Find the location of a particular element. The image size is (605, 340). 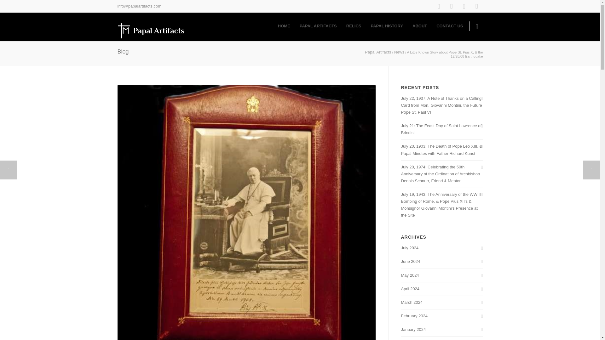

PAPAL ARTIFACTS is located at coordinates (318, 26).